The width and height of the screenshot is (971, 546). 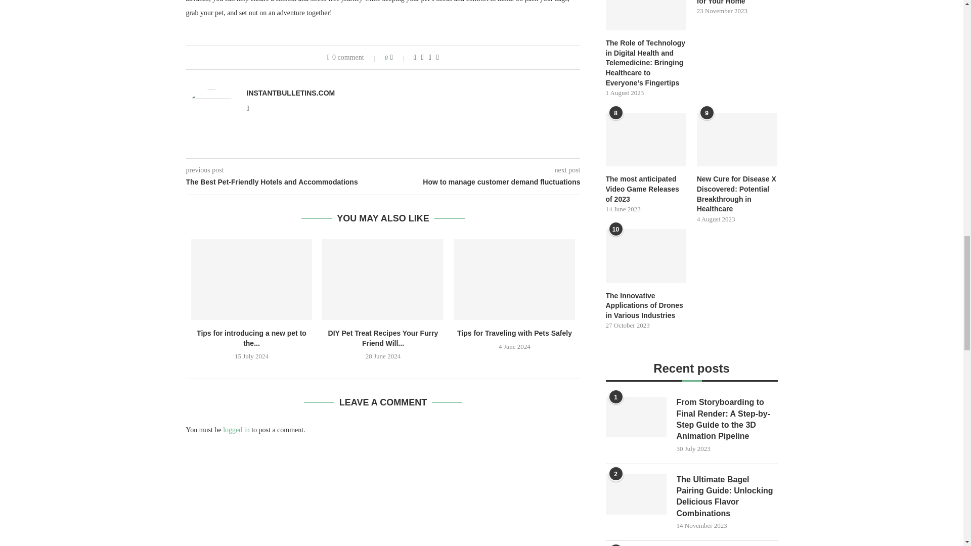 I want to click on Tips for introducing a new pet to the family, so click(x=252, y=279).